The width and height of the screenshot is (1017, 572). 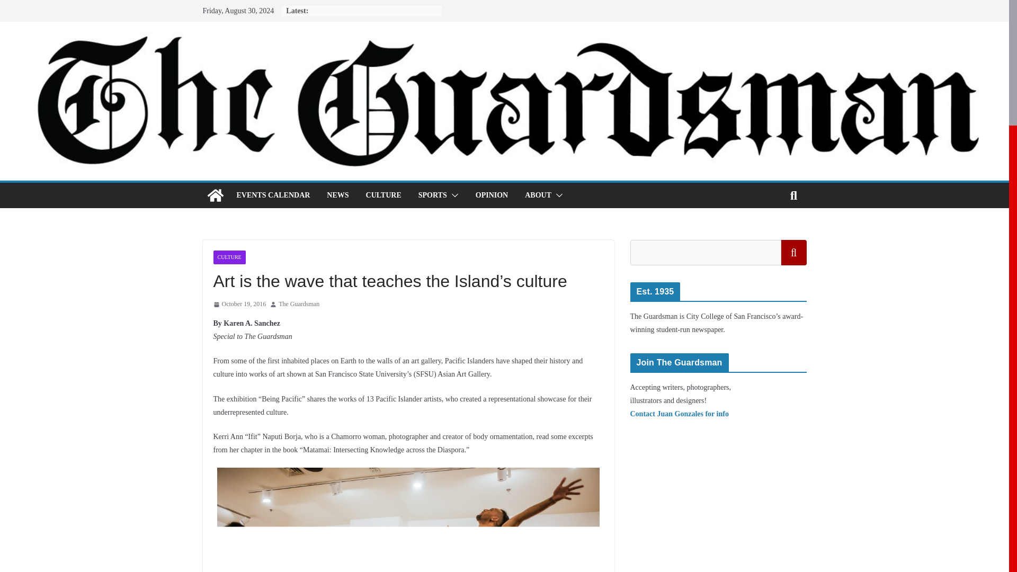 I want to click on EVENTS CALENDAR, so click(x=273, y=195).